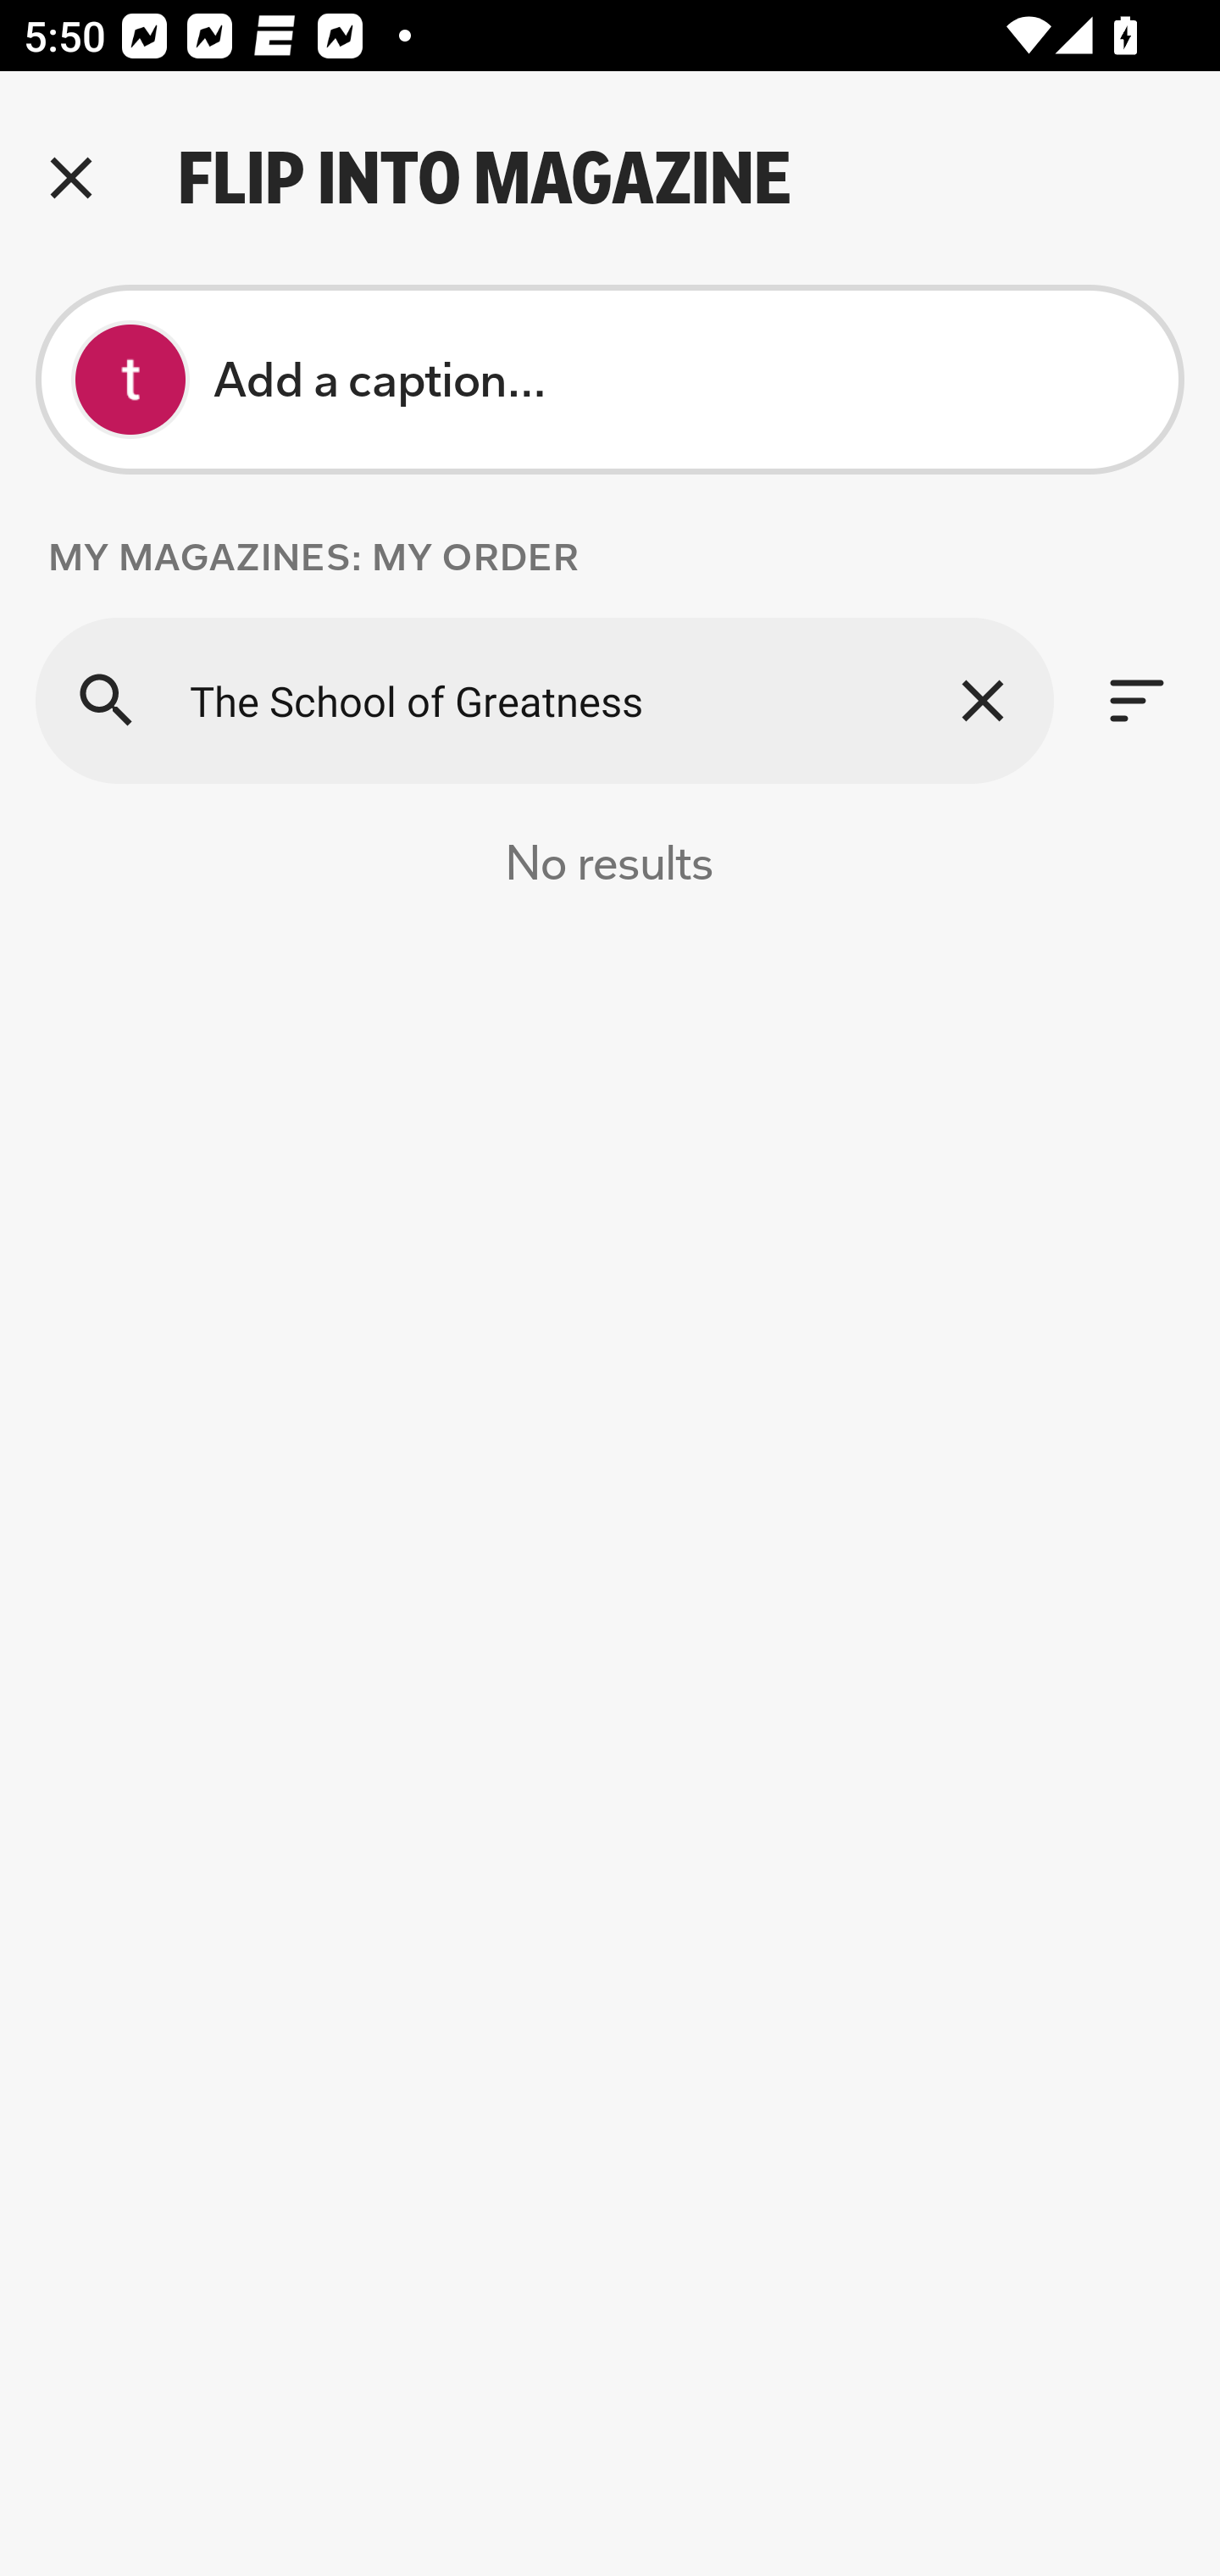 The width and height of the screenshot is (1220, 2576). Describe the element at coordinates (544, 700) in the screenshot. I see `The School of Greatness Search` at that location.